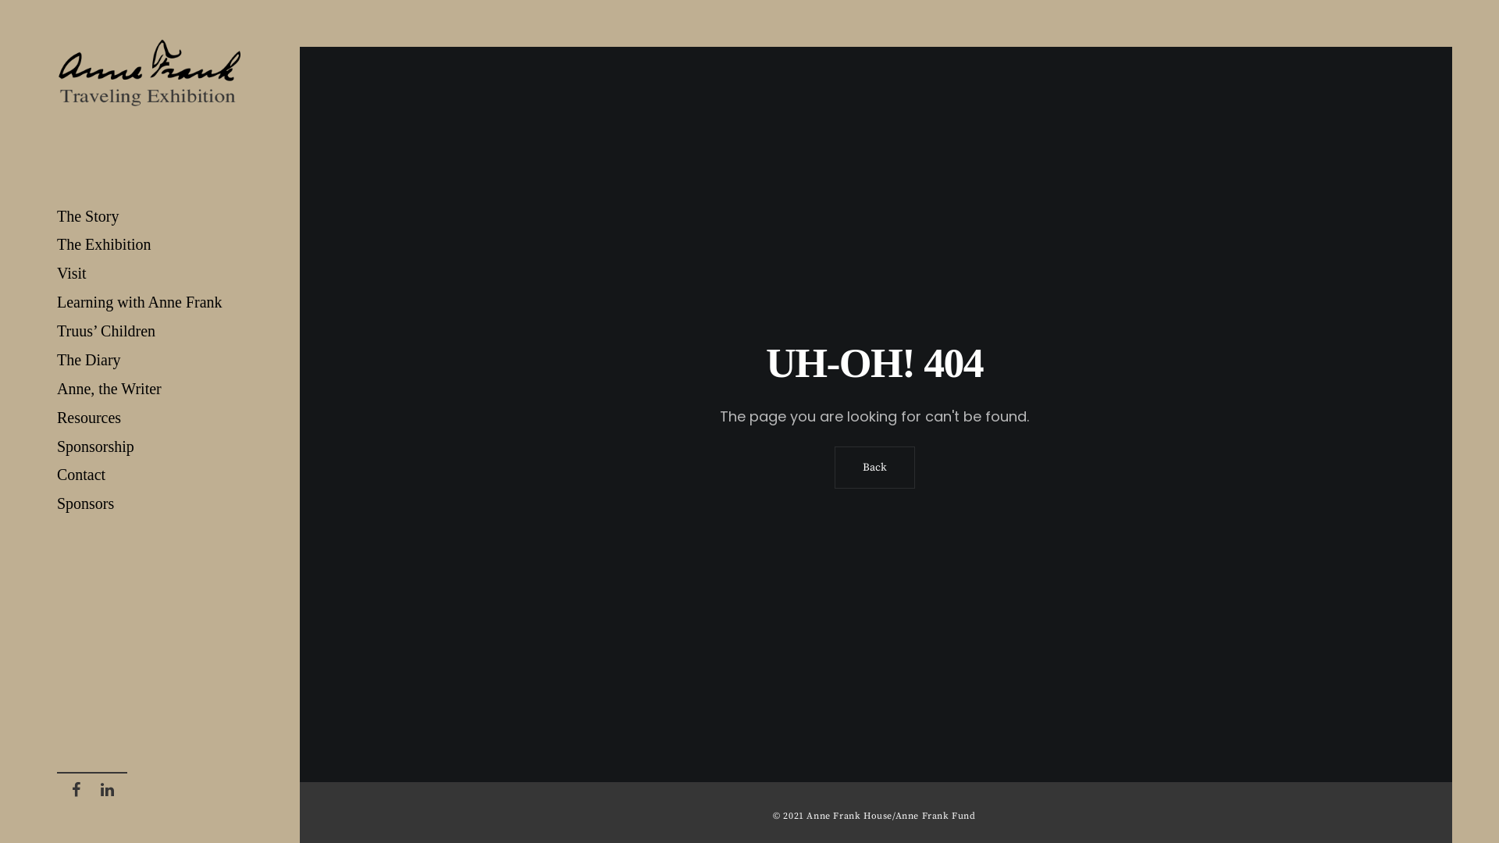  Describe the element at coordinates (874, 468) in the screenshot. I see `Back` at that location.